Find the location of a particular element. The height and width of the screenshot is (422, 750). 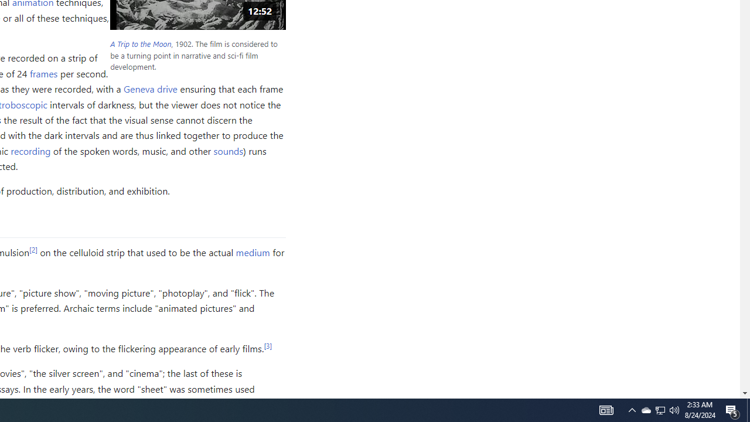

A Trip to the Moon is located at coordinates (141, 44).